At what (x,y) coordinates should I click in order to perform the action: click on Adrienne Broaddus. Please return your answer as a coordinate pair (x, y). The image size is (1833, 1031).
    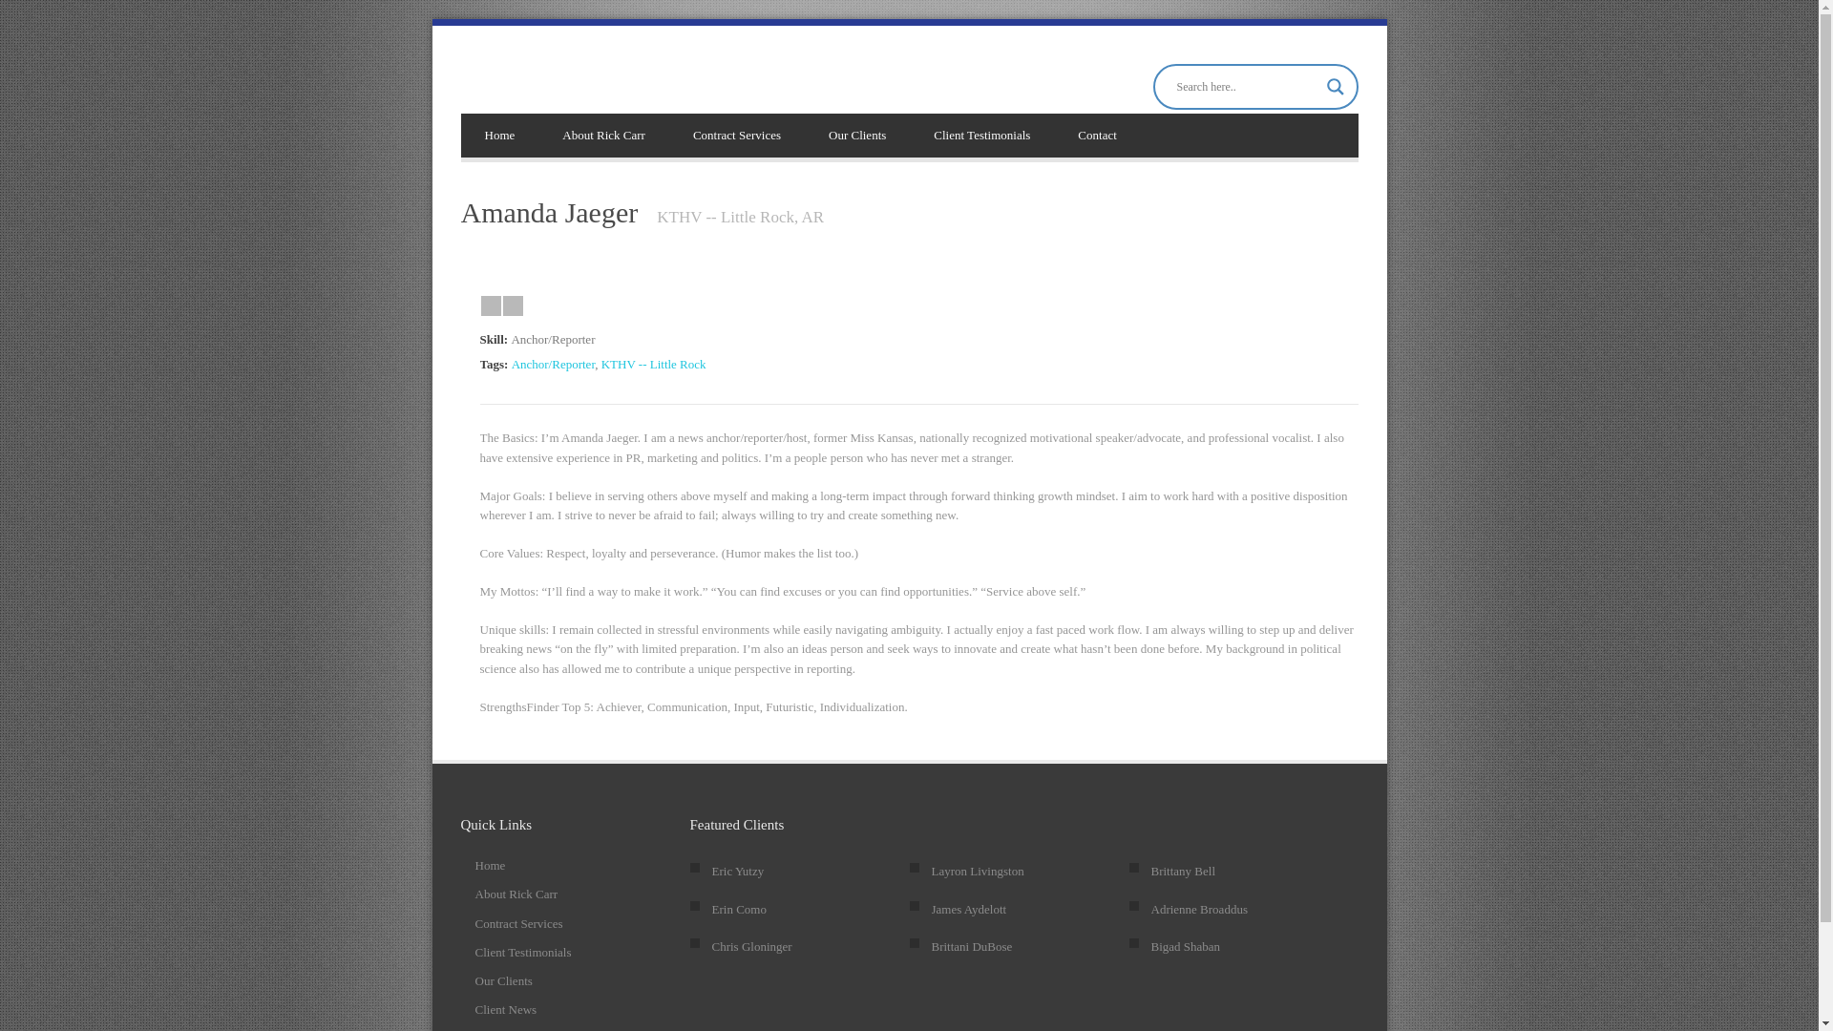
    Looking at the image, I should click on (1199, 909).